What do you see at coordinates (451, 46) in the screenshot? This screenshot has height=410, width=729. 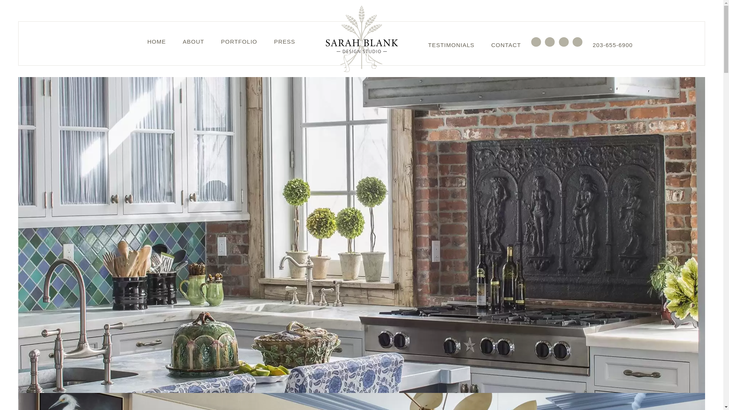 I see `TESTIMONIALS` at bounding box center [451, 46].